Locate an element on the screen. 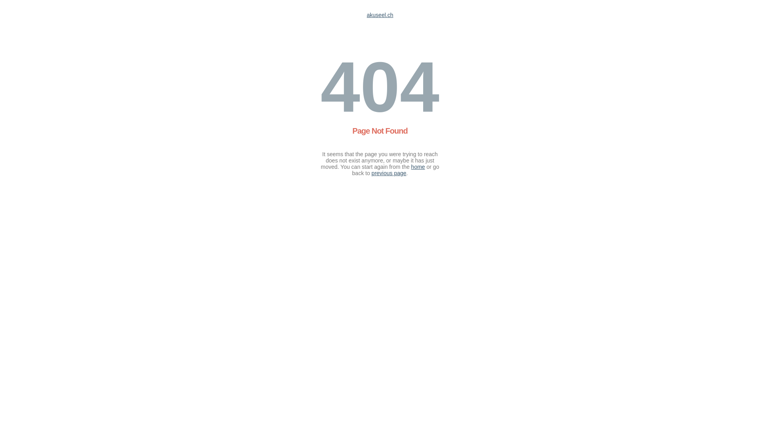 The height and width of the screenshot is (427, 760). akuseel.ch is located at coordinates (380, 15).